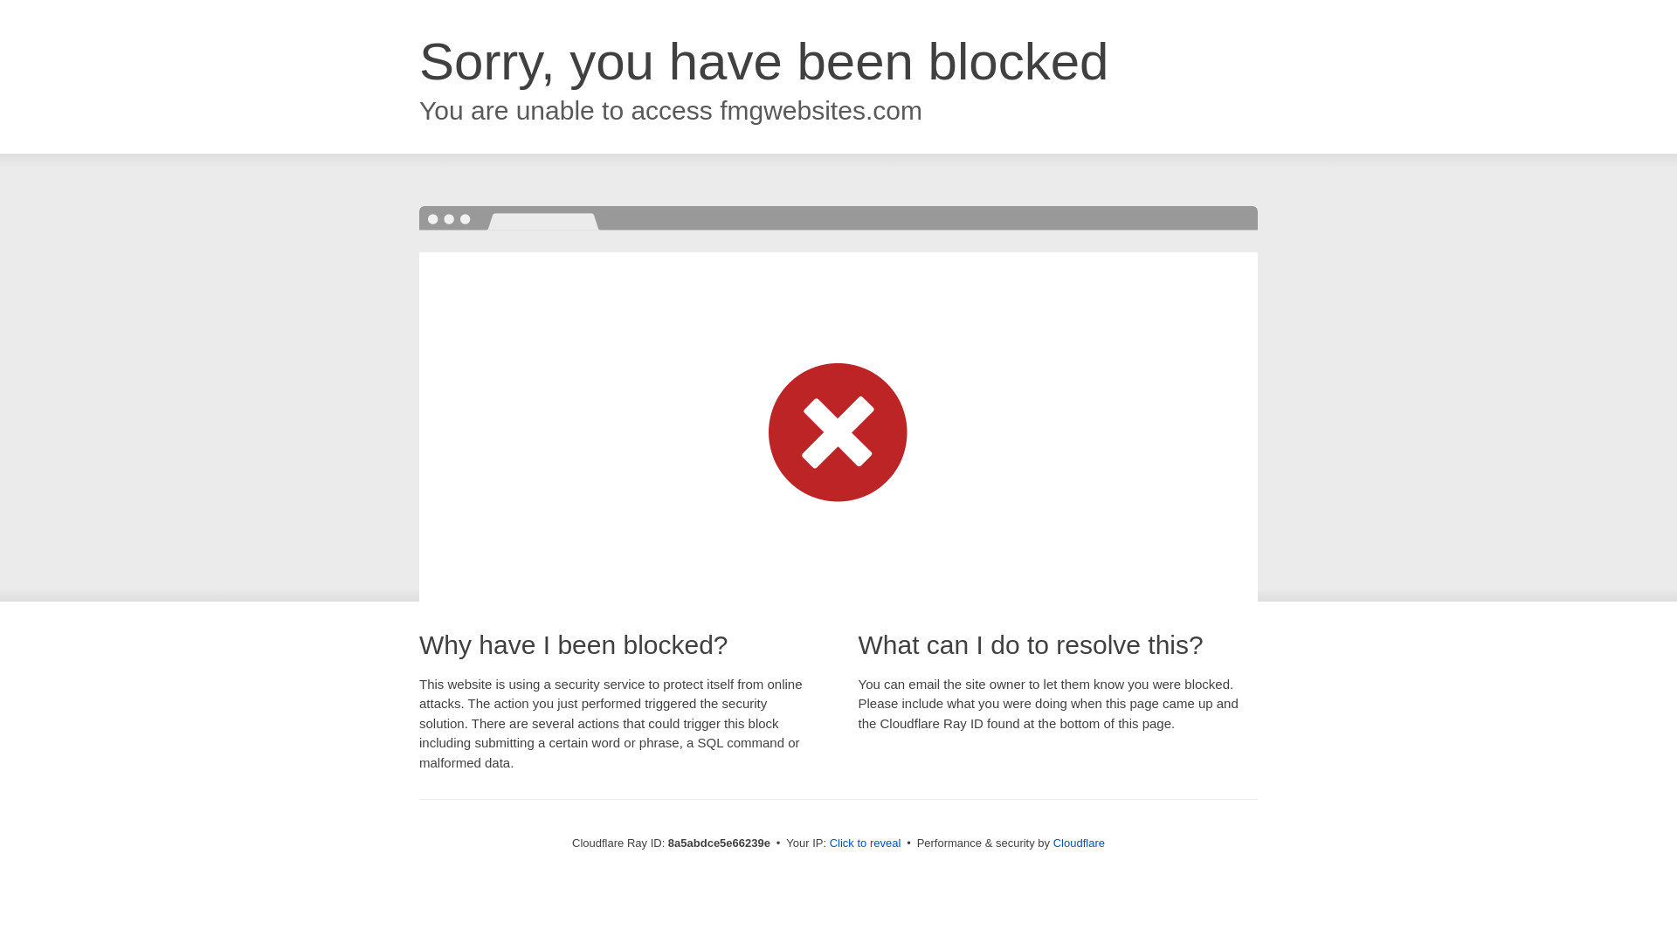 The height and width of the screenshot is (943, 1677). Describe the element at coordinates (1079, 843) in the screenshot. I see `Cloudflare` at that location.